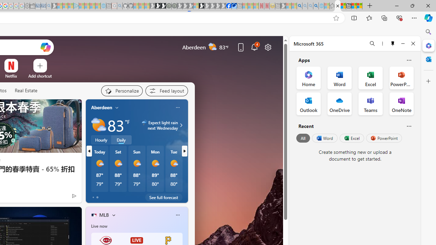  I want to click on Real Estate, so click(26, 91).